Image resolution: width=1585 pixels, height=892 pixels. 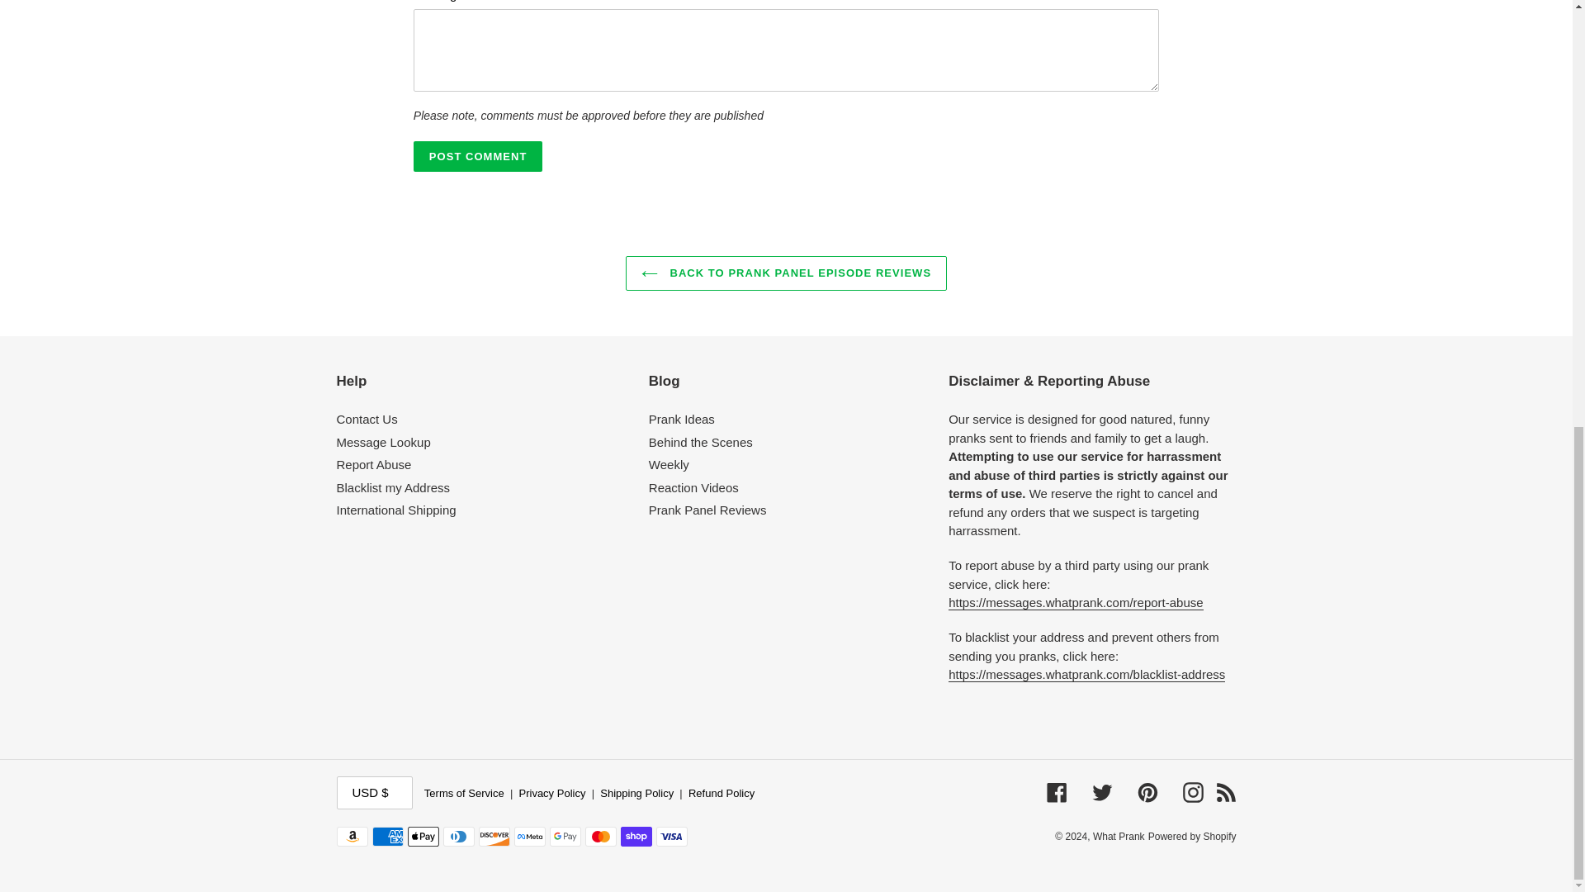 I want to click on Prank Ideas, so click(x=681, y=419).